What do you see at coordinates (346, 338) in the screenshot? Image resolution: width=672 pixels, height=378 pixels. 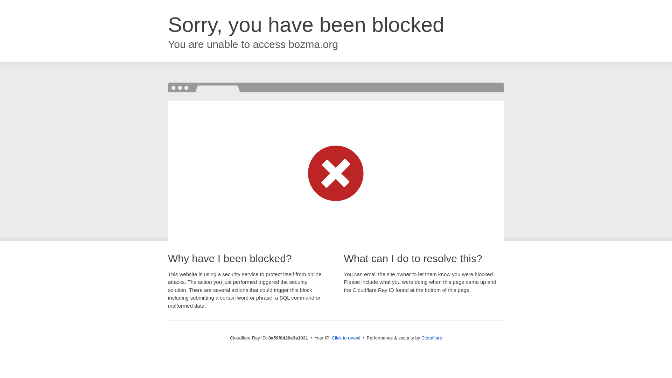 I see `Click to reveal` at bounding box center [346, 338].